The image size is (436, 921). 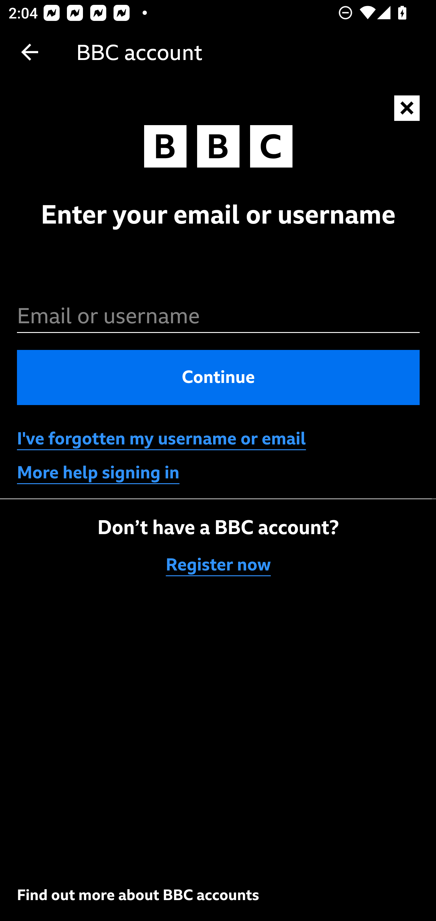 I want to click on More help signing in, so click(x=98, y=473).